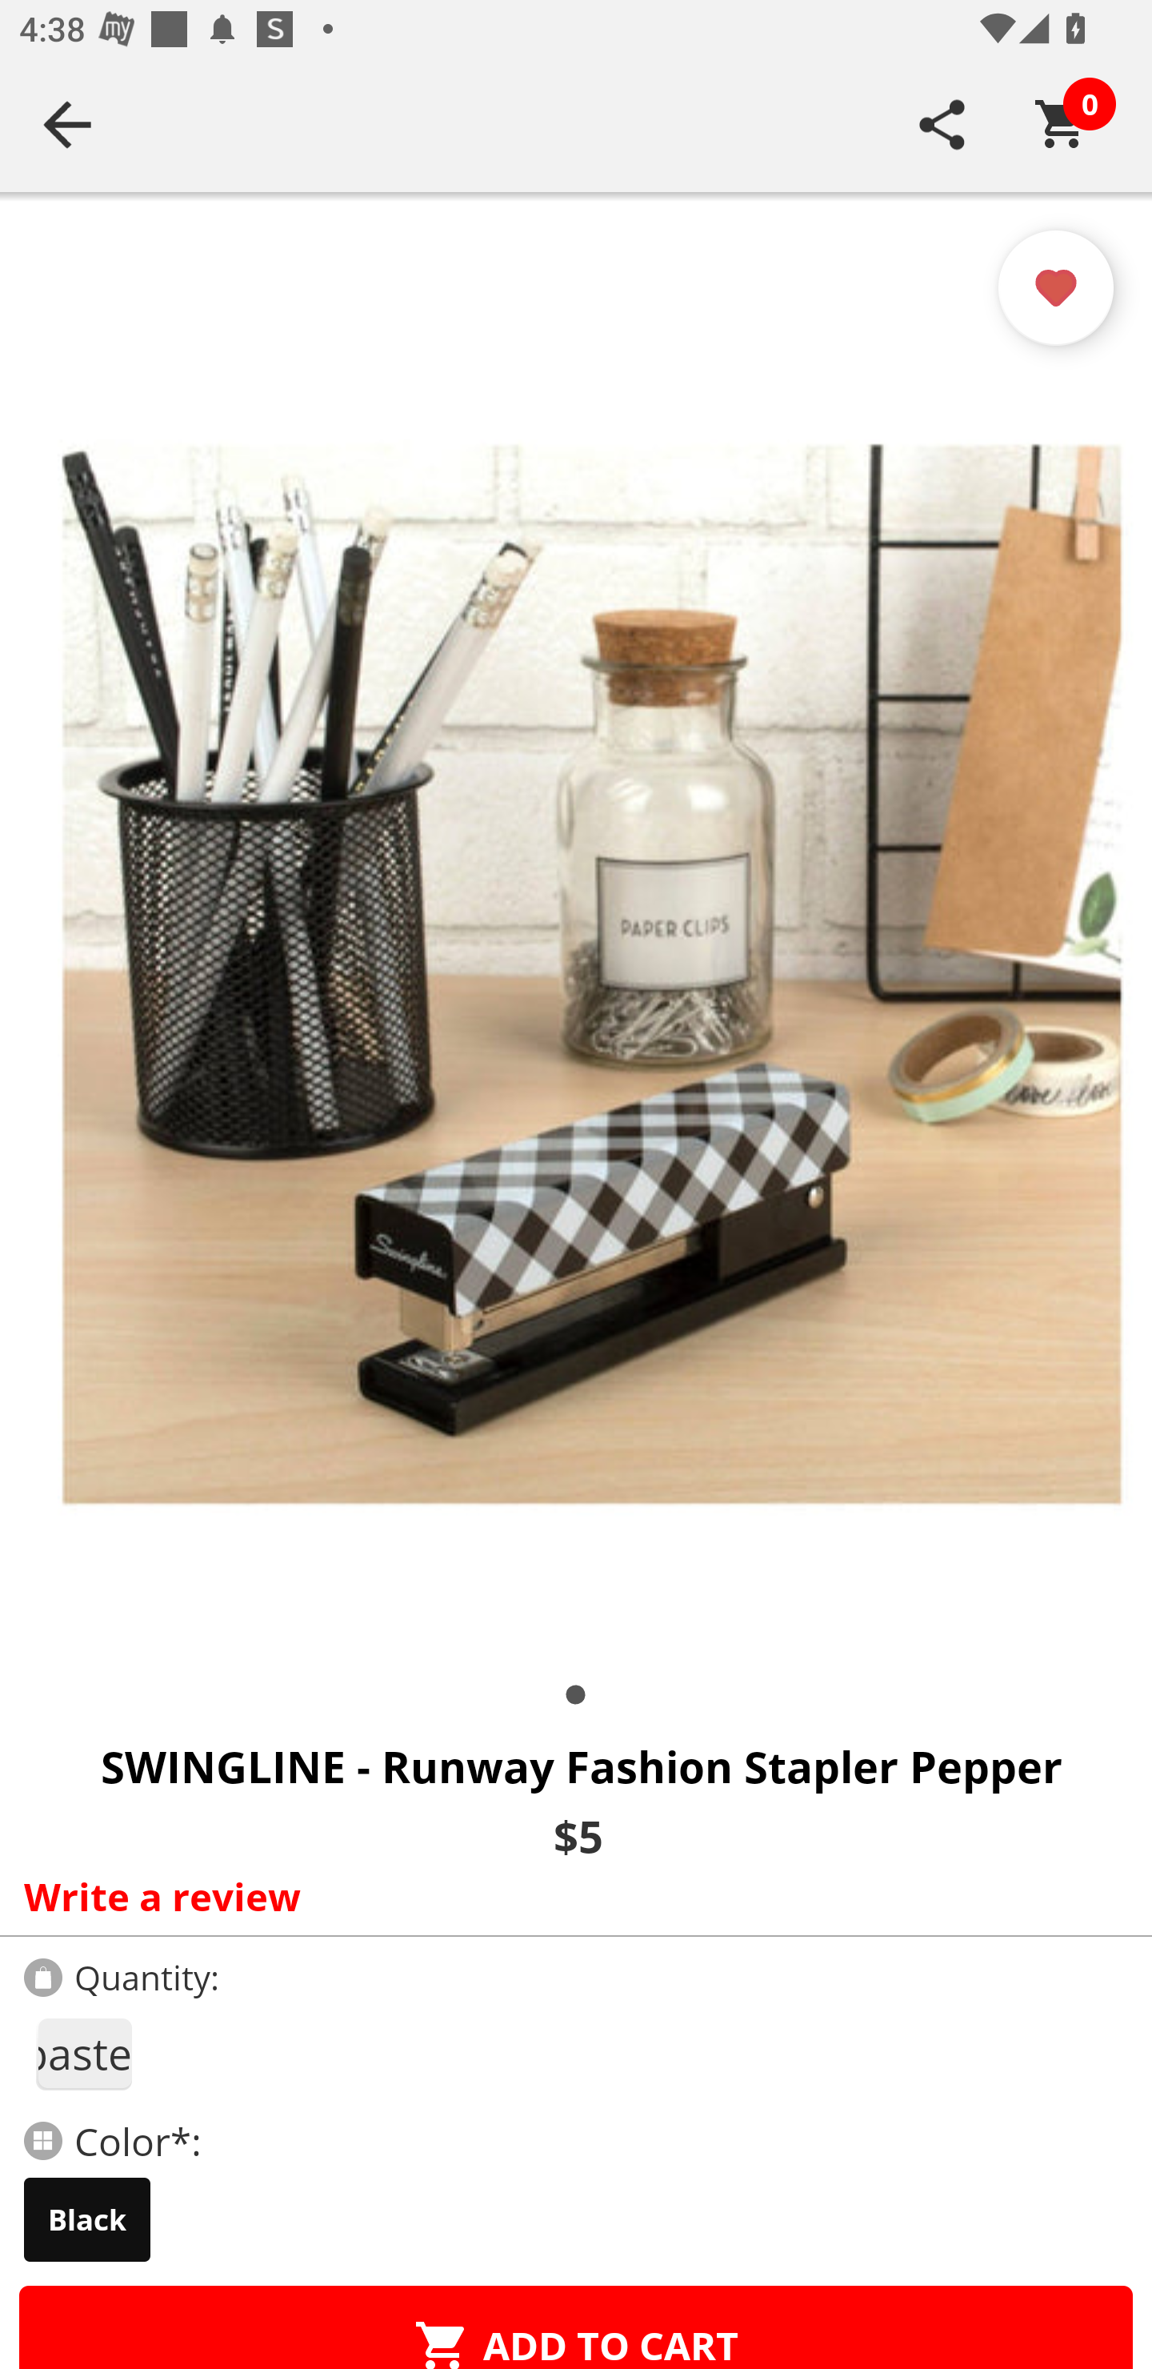  I want to click on Cart, so click(1062, 124).